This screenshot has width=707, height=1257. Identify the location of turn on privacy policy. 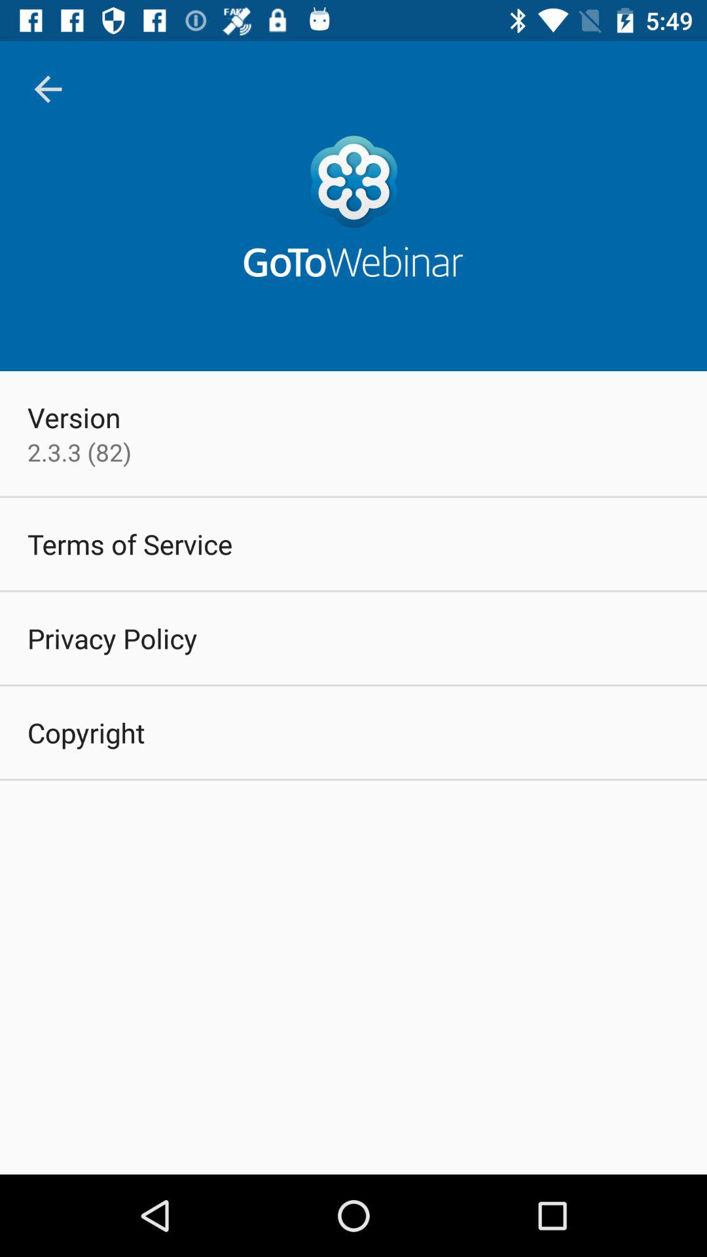
(113, 638).